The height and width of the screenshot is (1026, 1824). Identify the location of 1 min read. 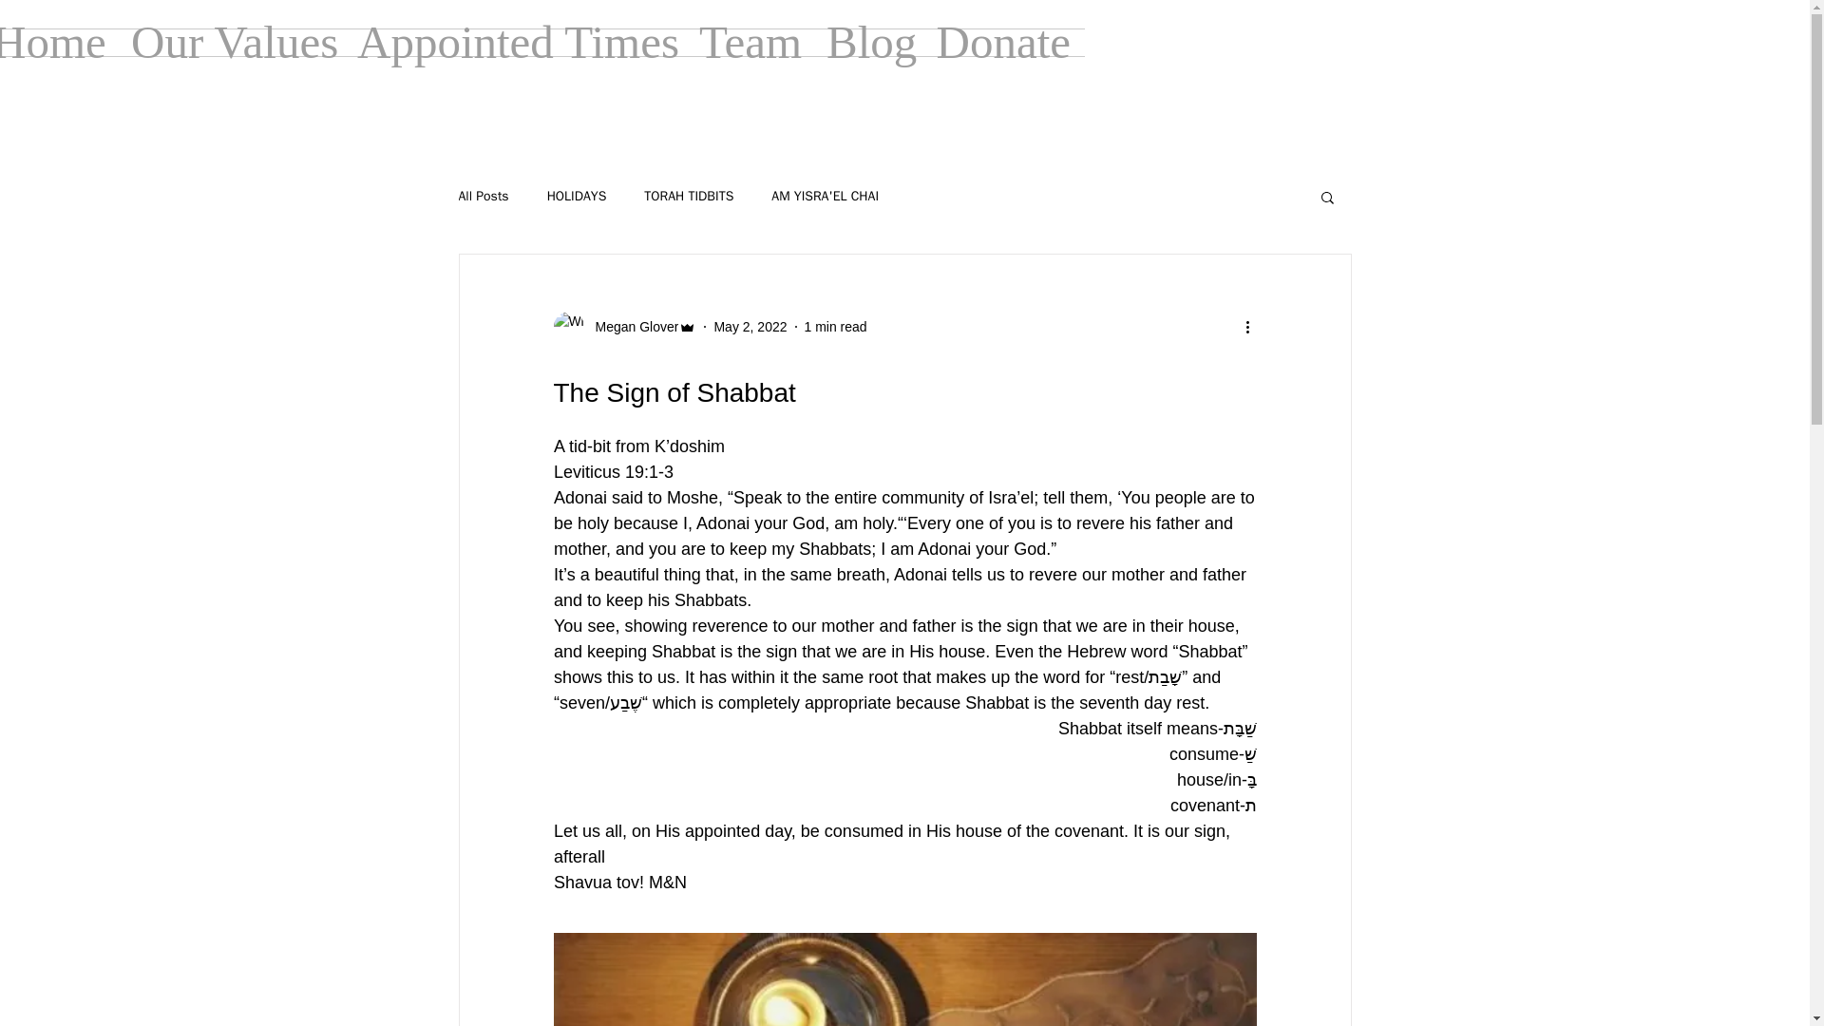
(835, 327).